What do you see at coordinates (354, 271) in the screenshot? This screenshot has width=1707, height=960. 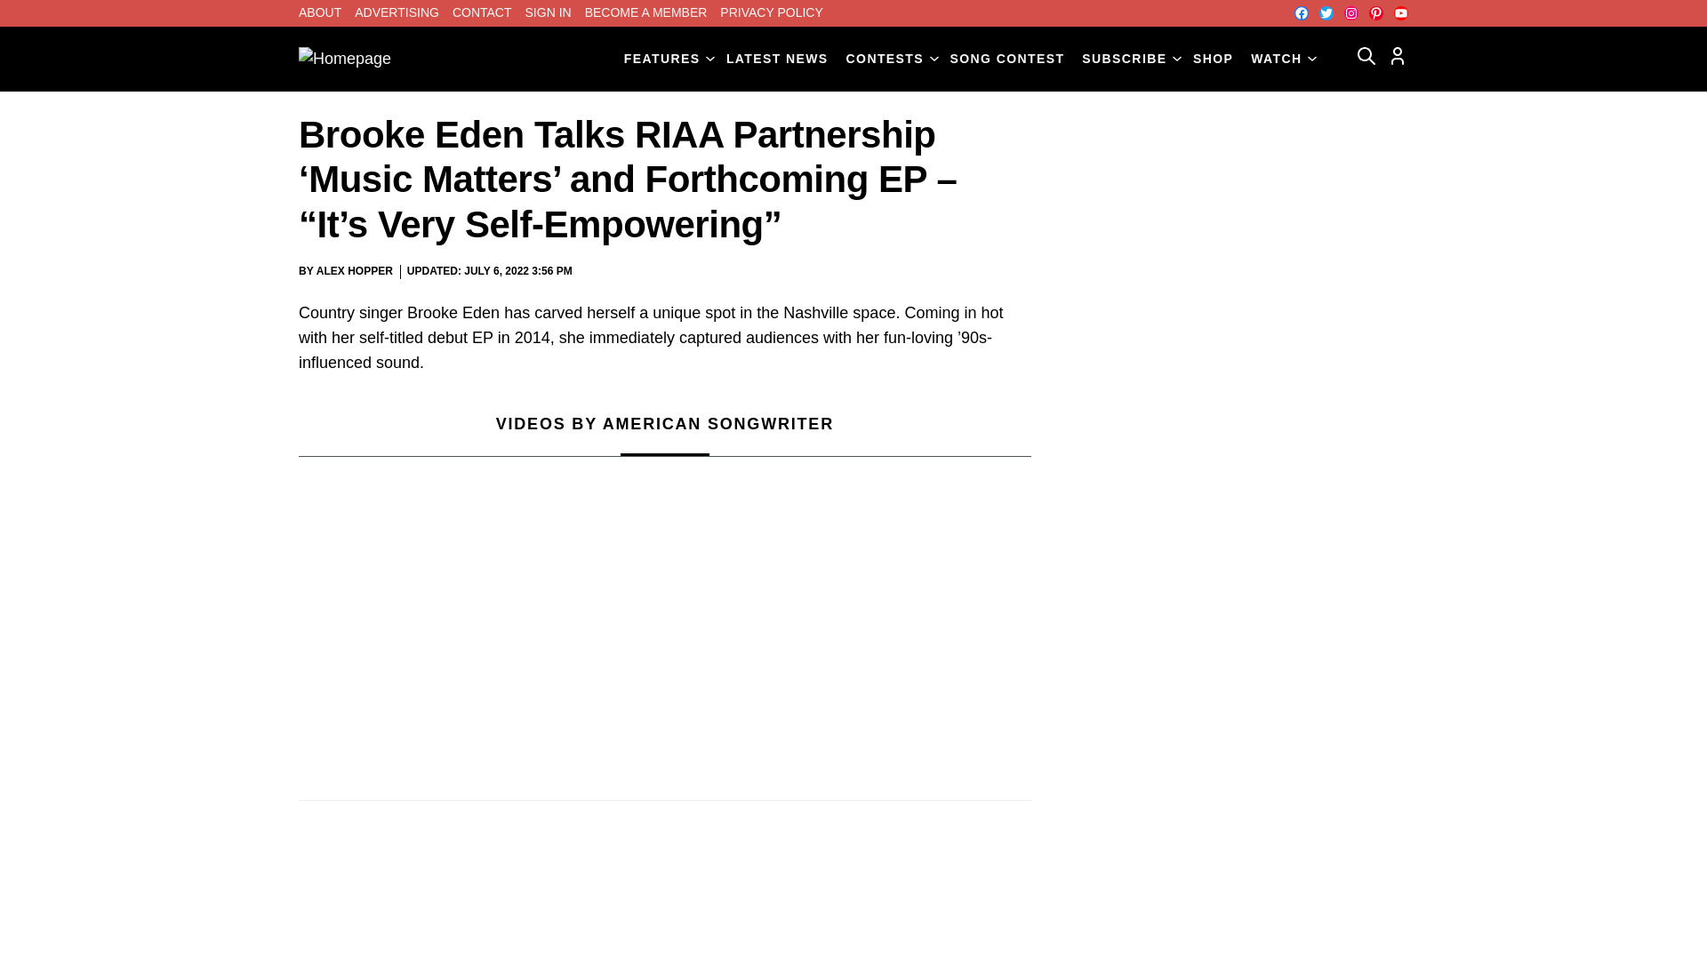 I see `Posts by Alex Hopper` at bounding box center [354, 271].